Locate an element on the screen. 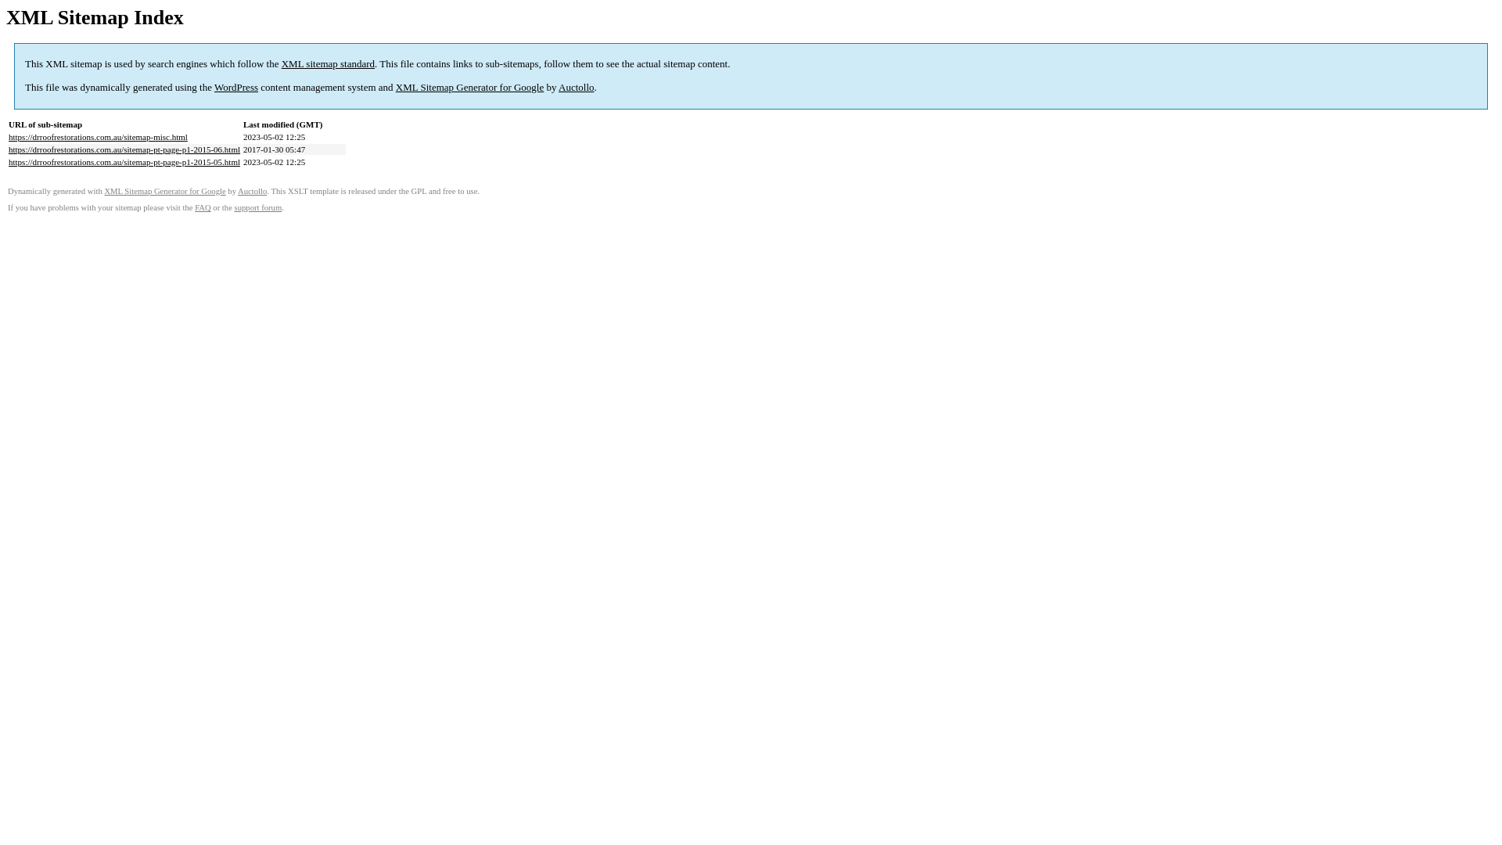 The height and width of the screenshot is (845, 1502). WordPress is located at coordinates (236, 88).